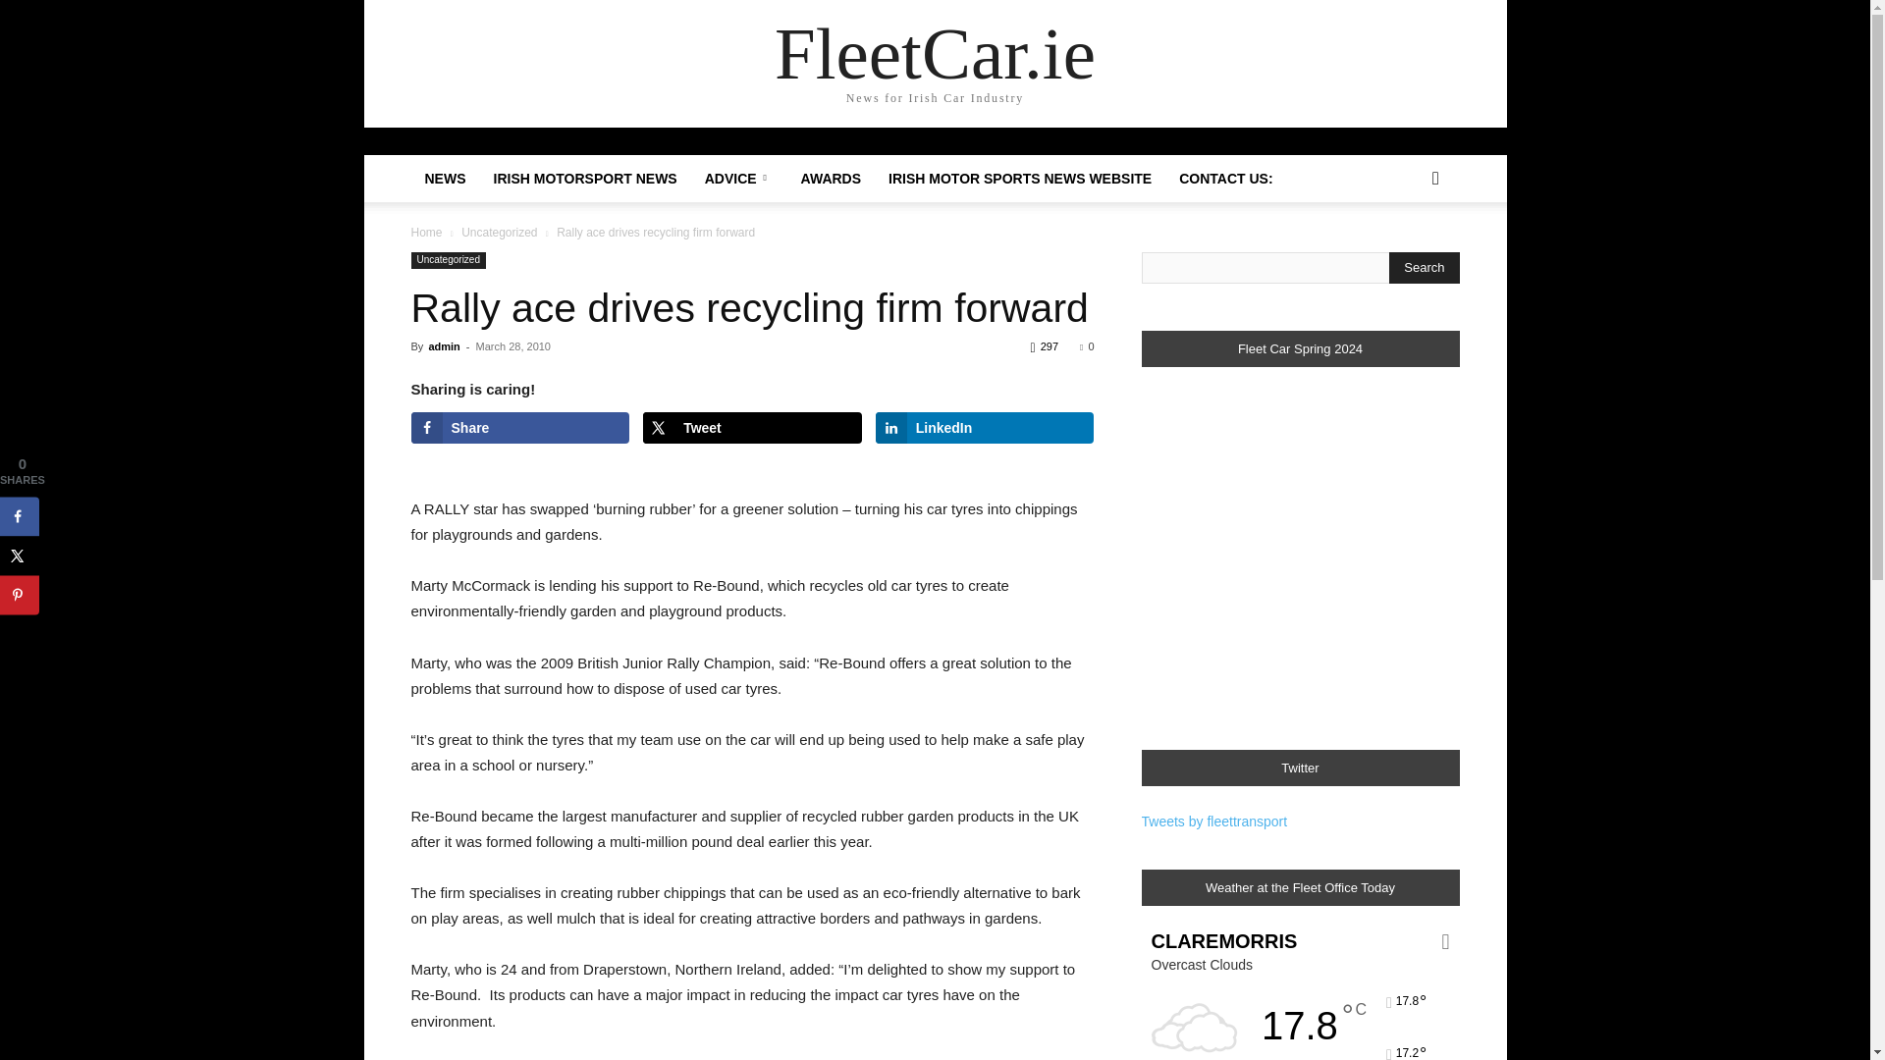 The image size is (1885, 1060). Describe the element at coordinates (1086, 345) in the screenshot. I see `0` at that location.